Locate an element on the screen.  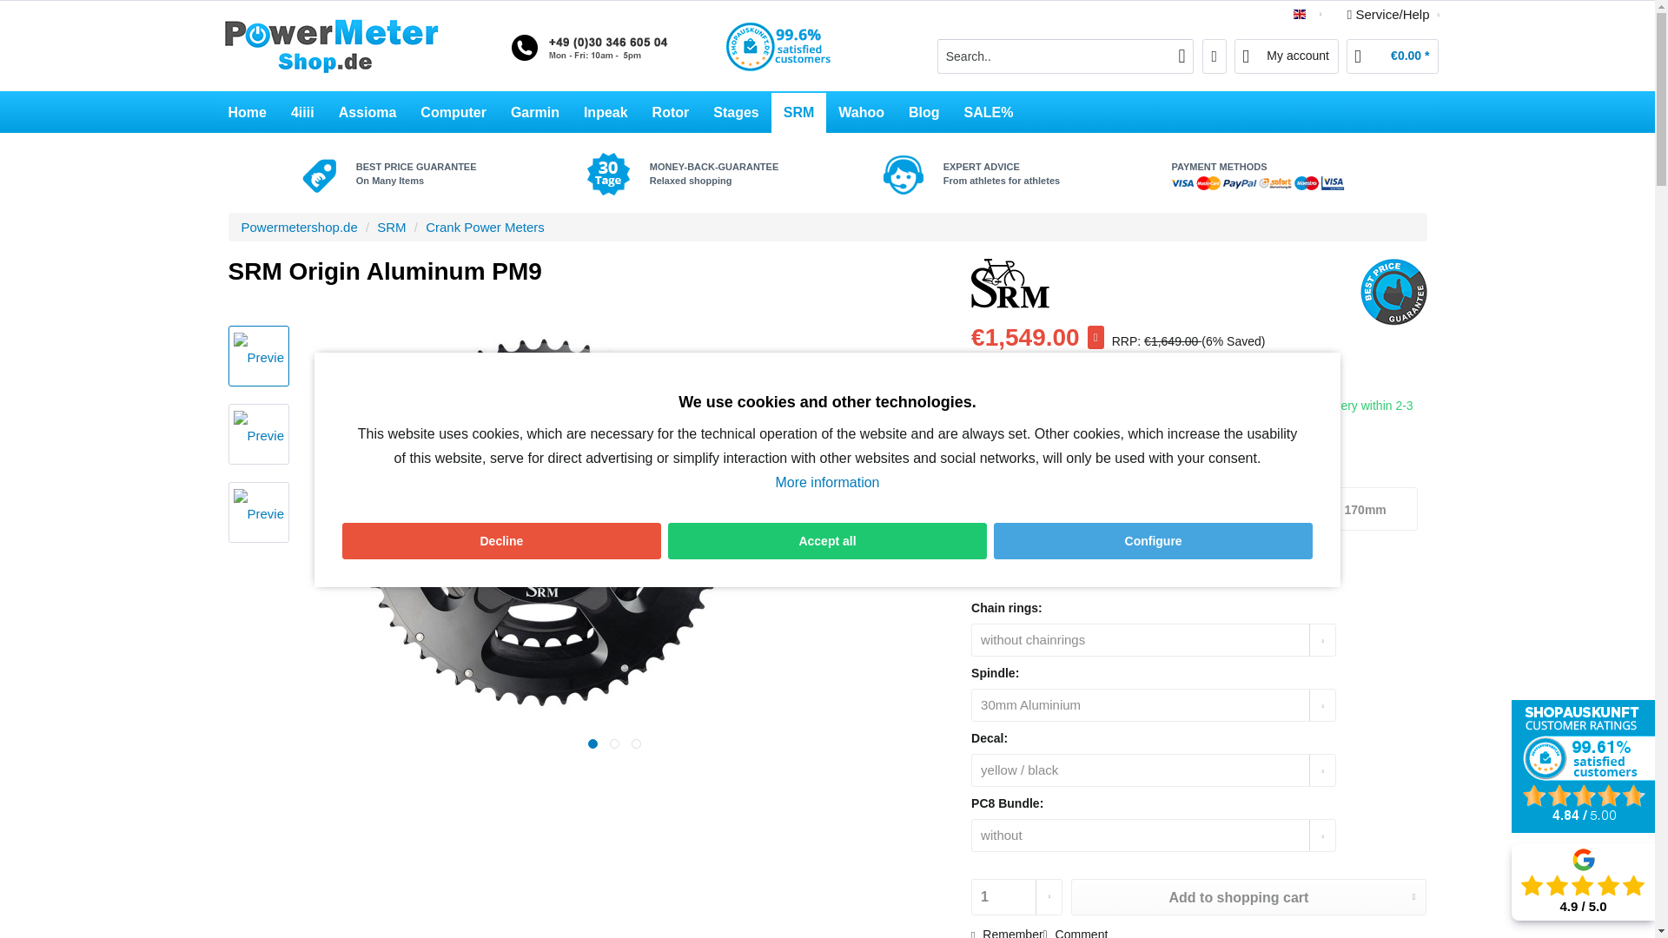
4iiii is located at coordinates (302, 113).